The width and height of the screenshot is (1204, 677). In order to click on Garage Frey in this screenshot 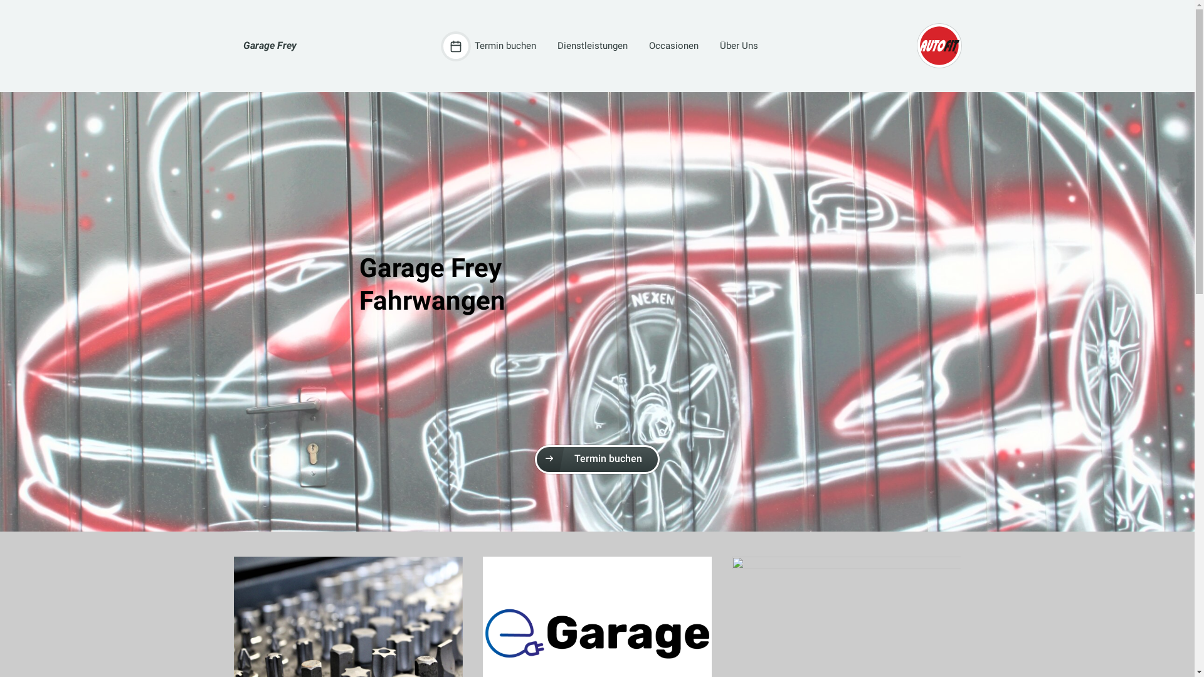, I will do `click(270, 46)`.